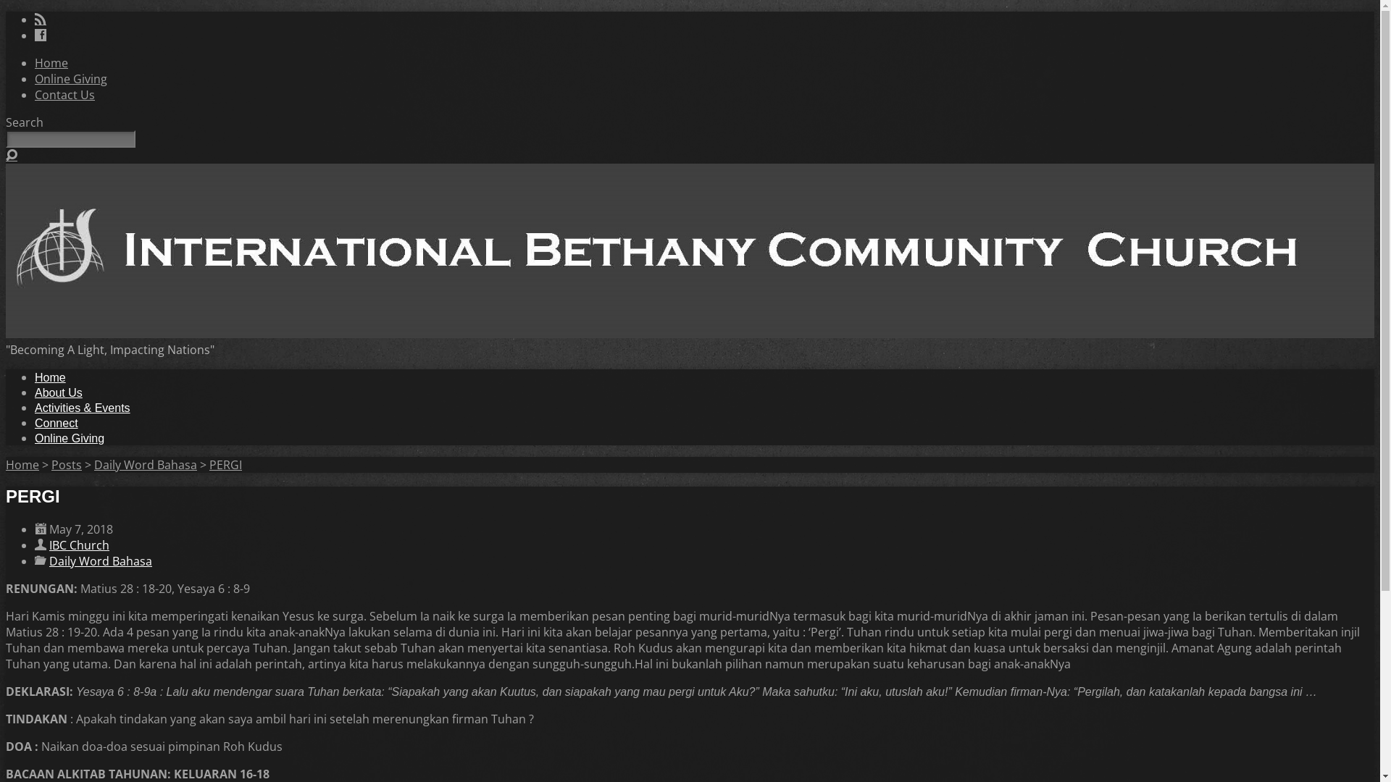  Describe the element at coordinates (704, 408) in the screenshot. I see `Activities & Events` at that location.